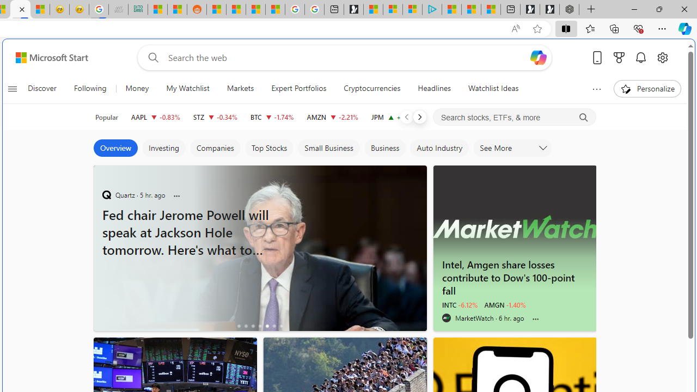  Describe the element at coordinates (439, 148) in the screenshot. I see `Auto Industry` at that location.